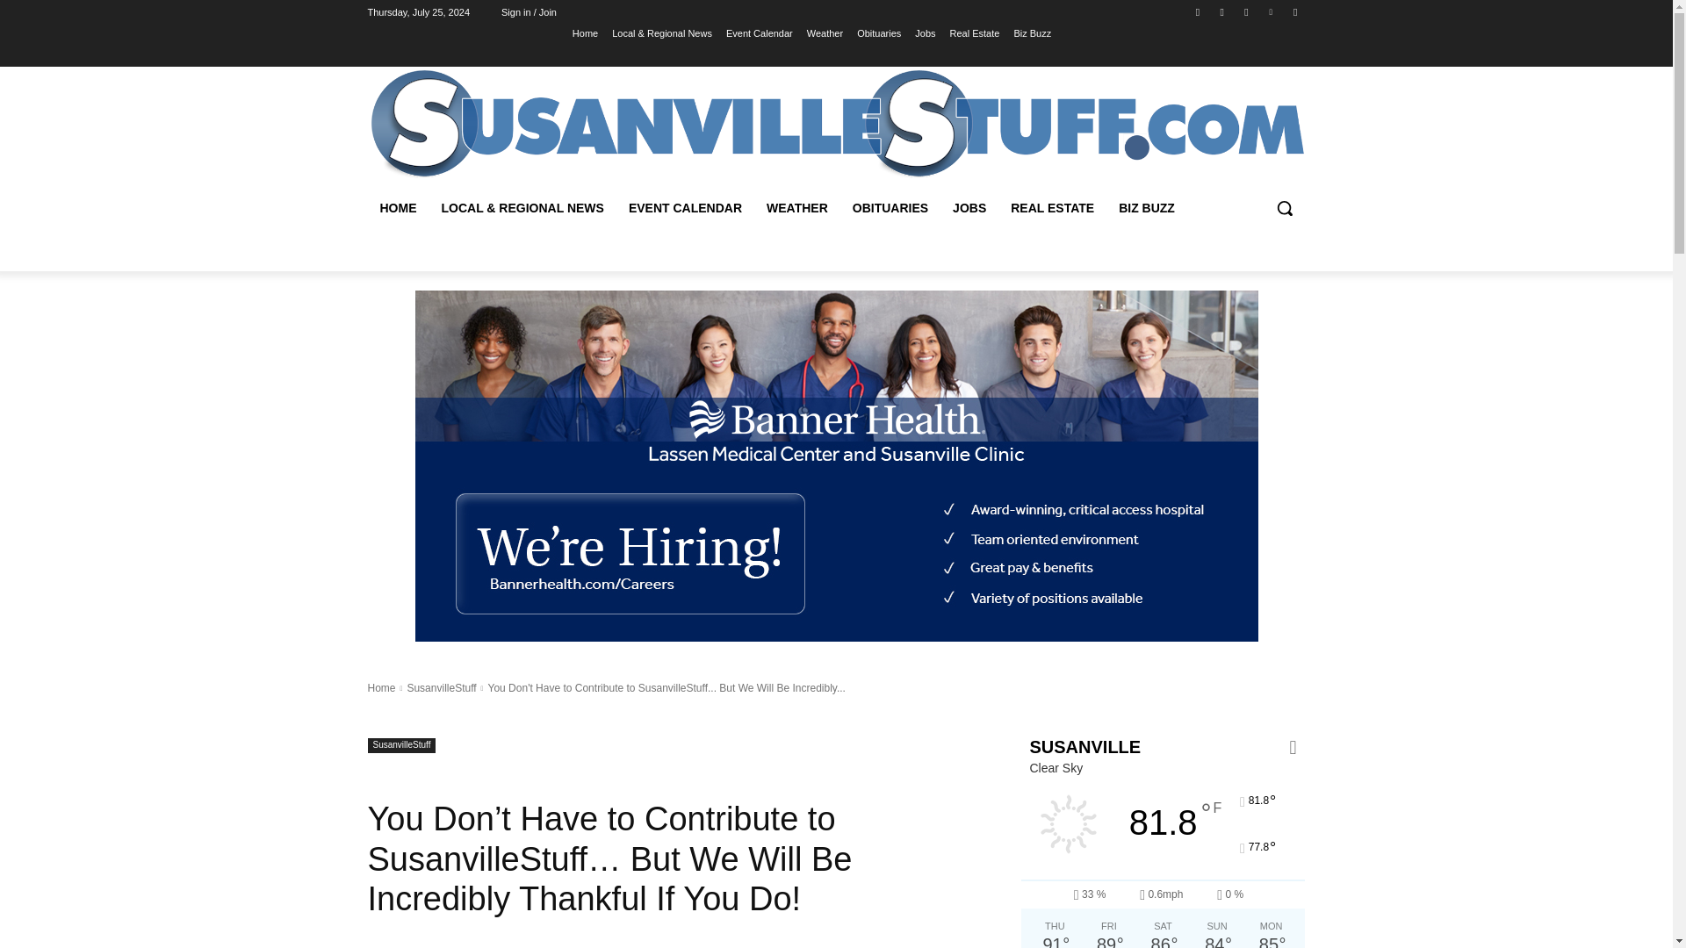 Image resolution: width=1686 pixels, height=948 pixels. Describe the element at coordinates (1272, 11) in the screenshot. I see `Vimeo` at that location.